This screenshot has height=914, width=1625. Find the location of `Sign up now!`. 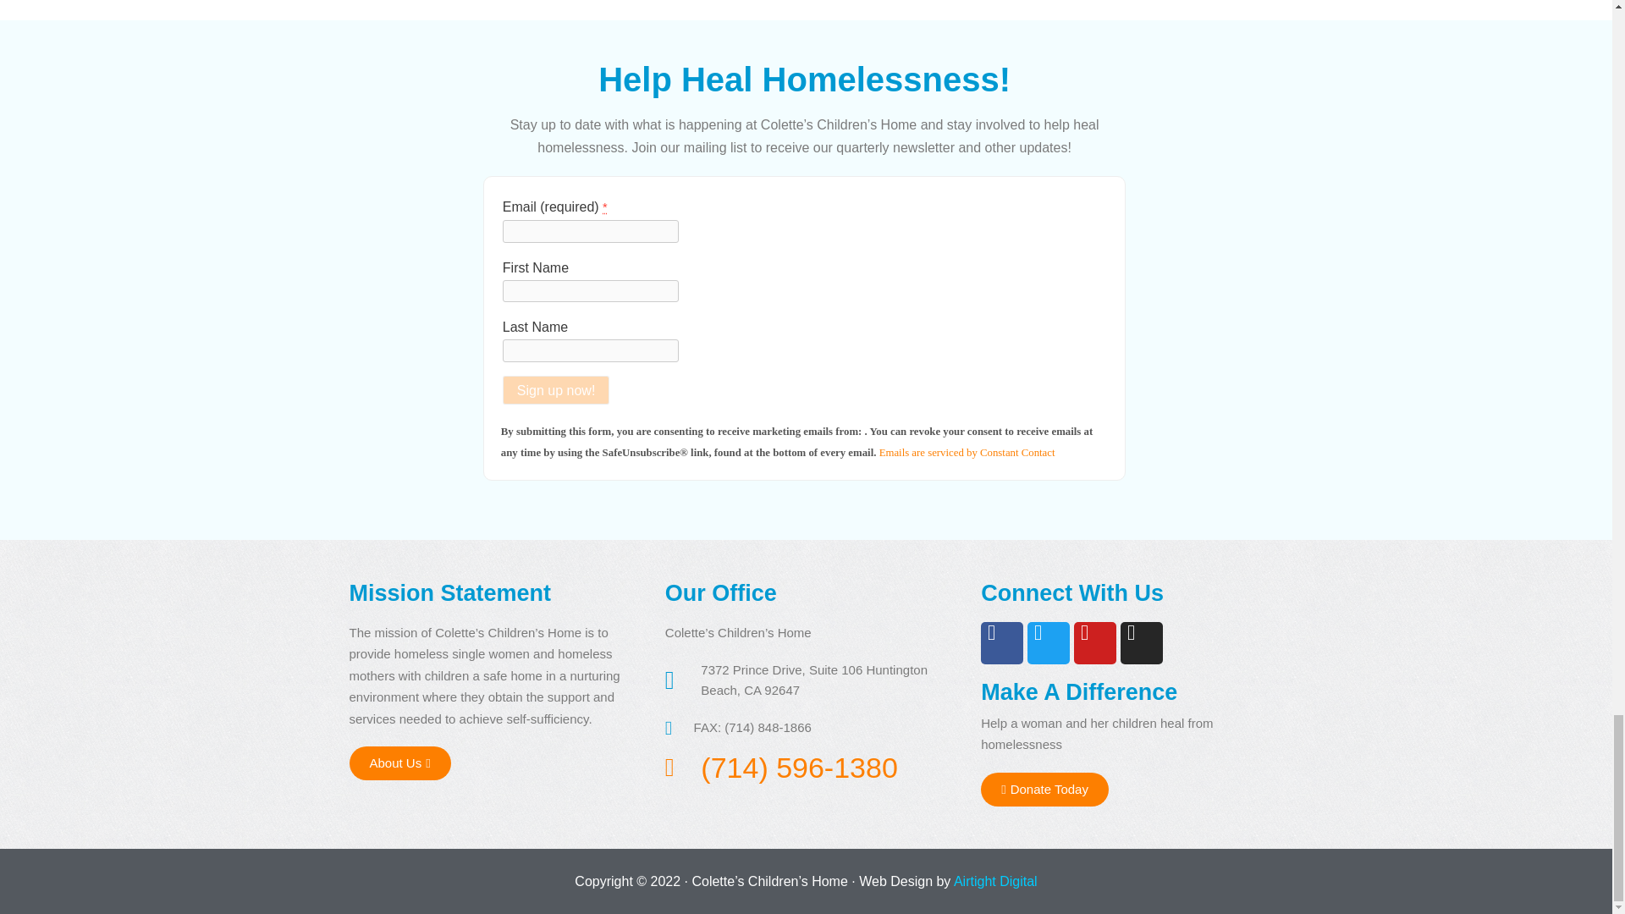

Sign up now! is located at coordinates (556, 389).